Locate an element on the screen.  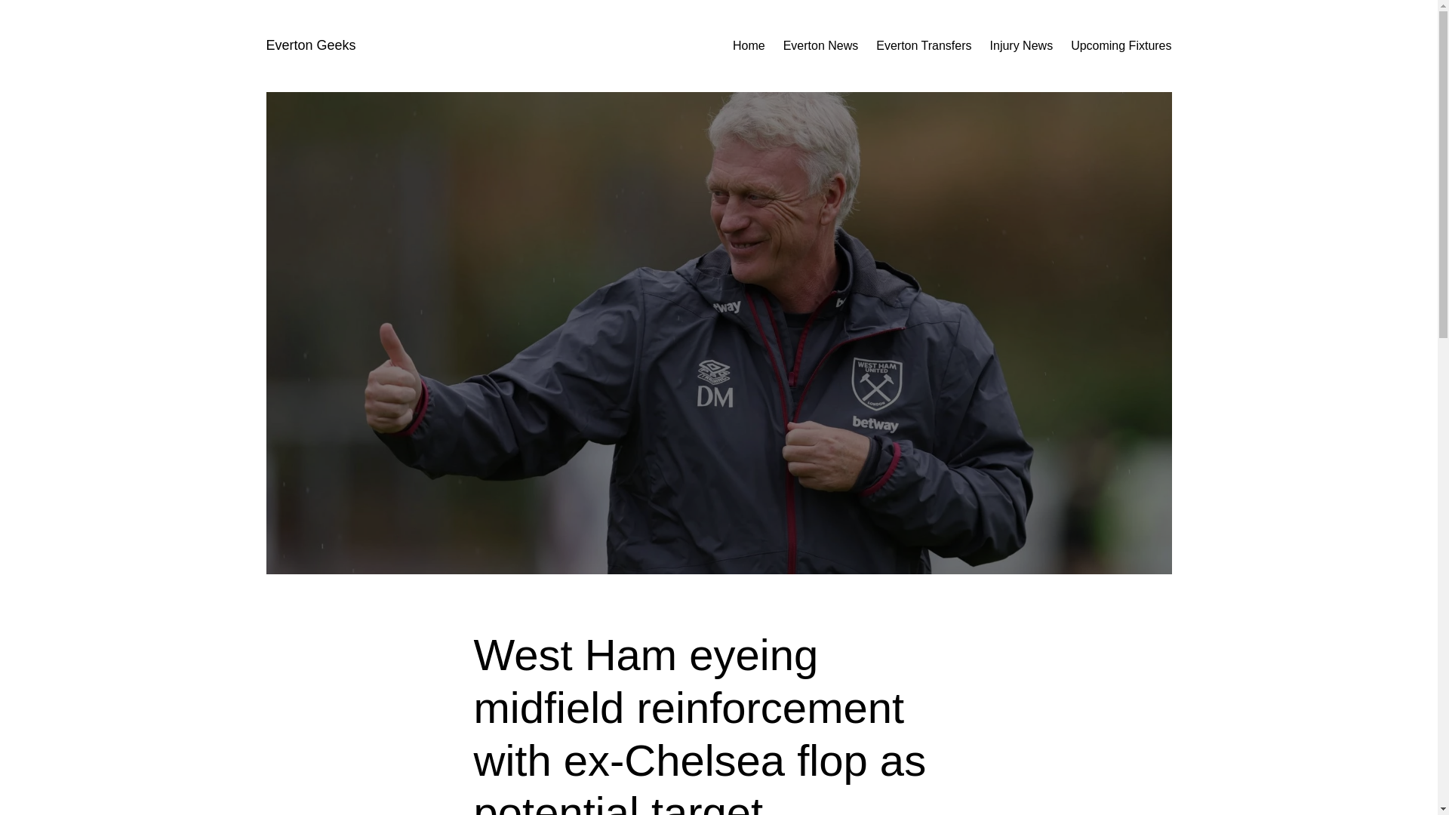
Everton News is located at coordinates (821, 45).